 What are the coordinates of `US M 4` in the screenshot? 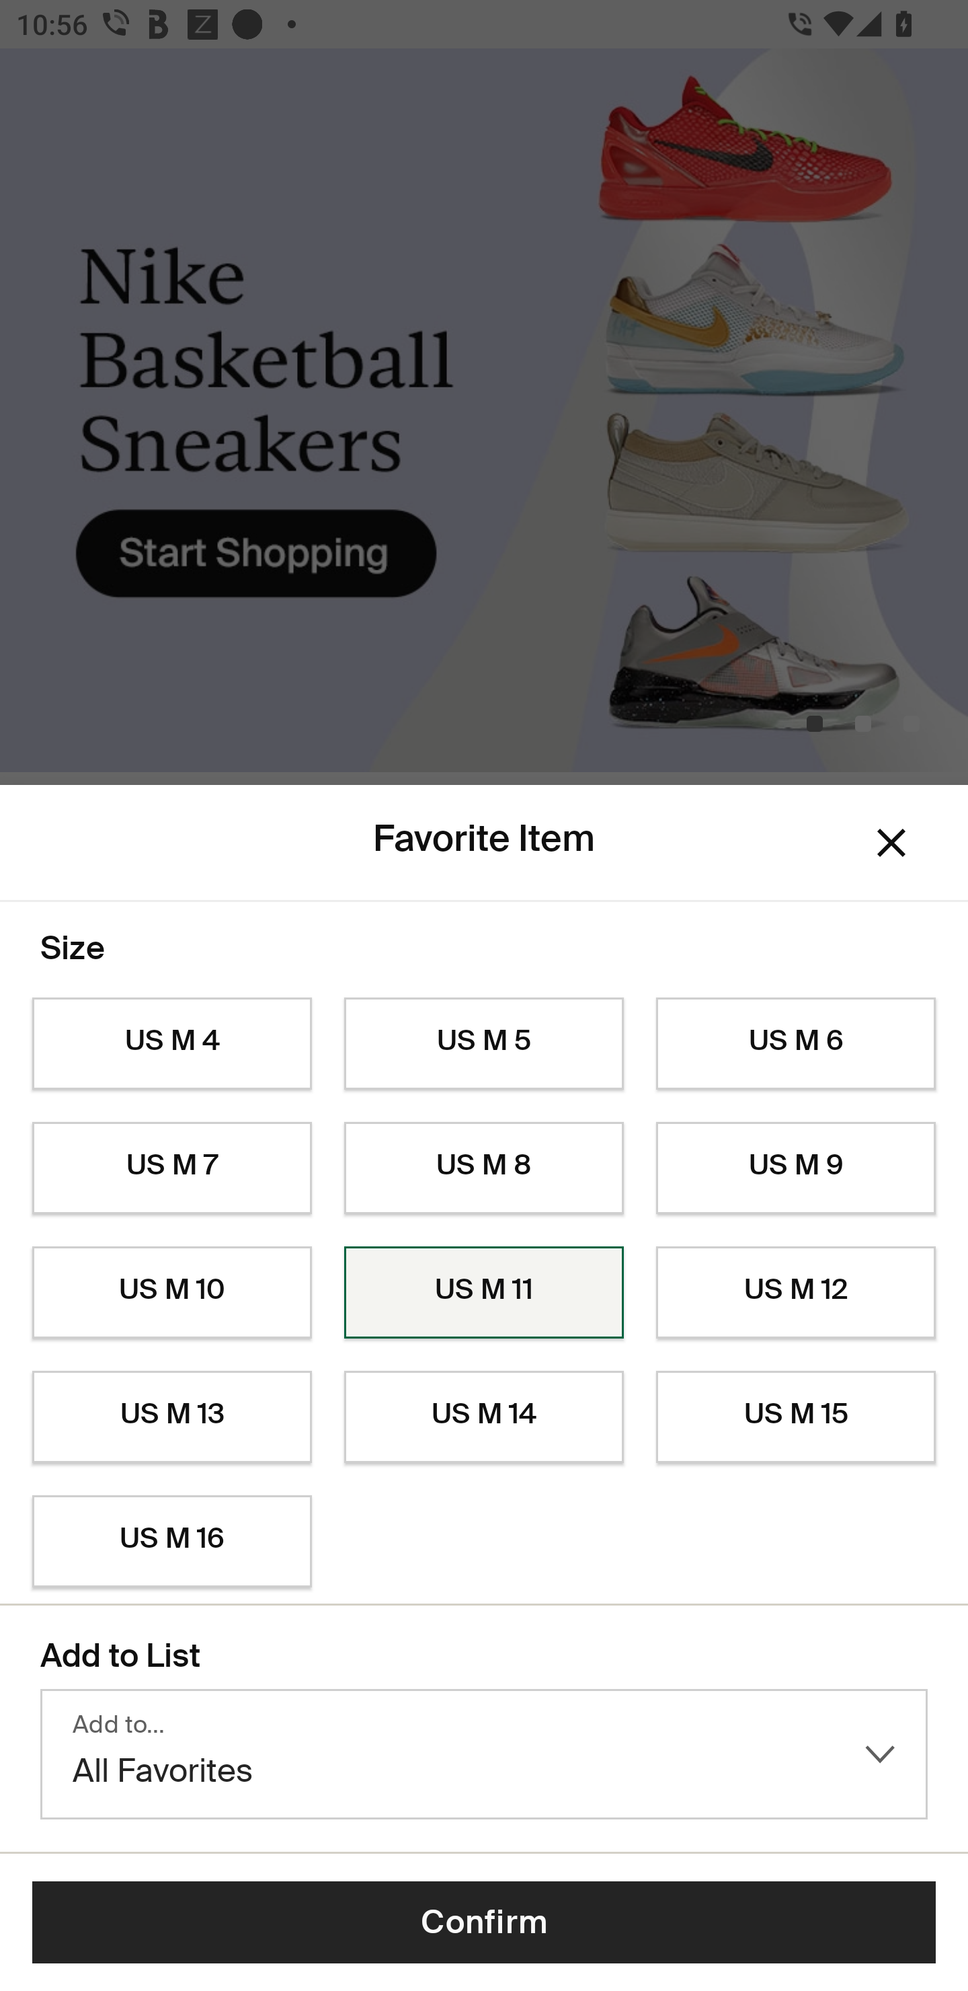 It's located at (171, 1044).